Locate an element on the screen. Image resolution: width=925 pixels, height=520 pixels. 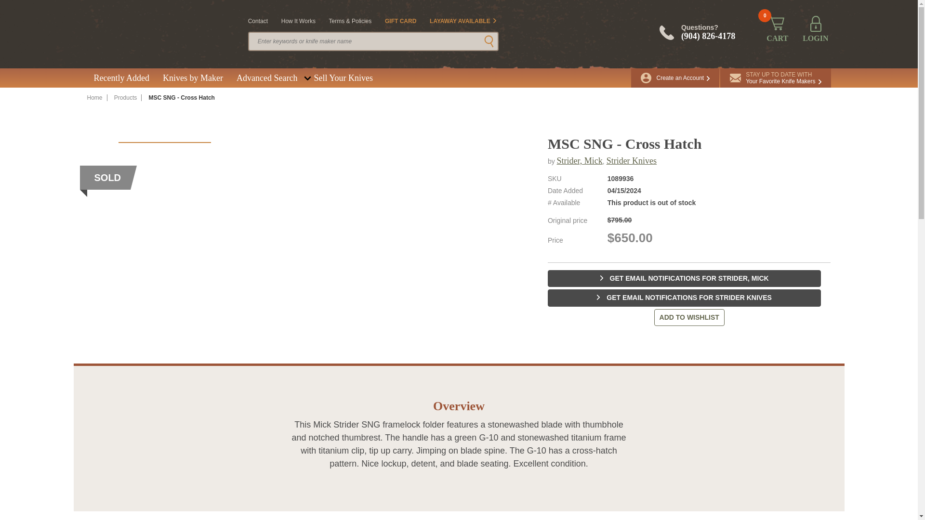
GIFT CARD is located at coordinates (400, 21).